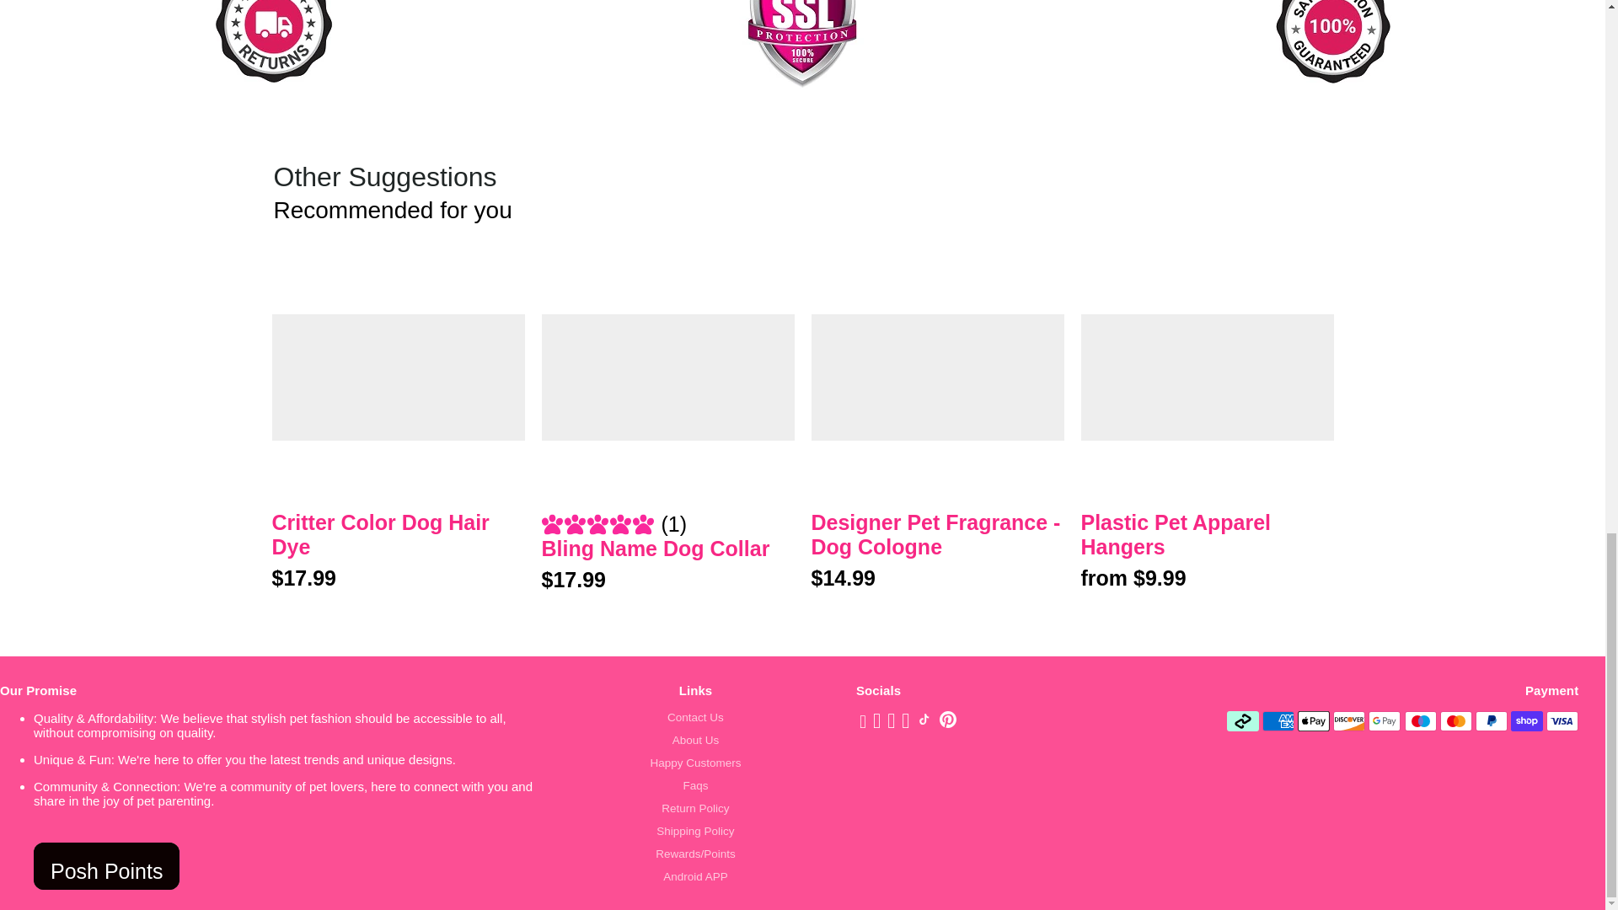 The image size is (1618, 910). Describe the element at coordinates (1242, 721) in the screenshot. I see `Afterpay` at that location.